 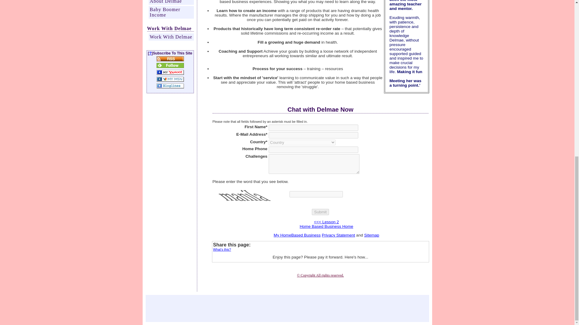 I want to click on Sitemap, so click(x=372, y=235).